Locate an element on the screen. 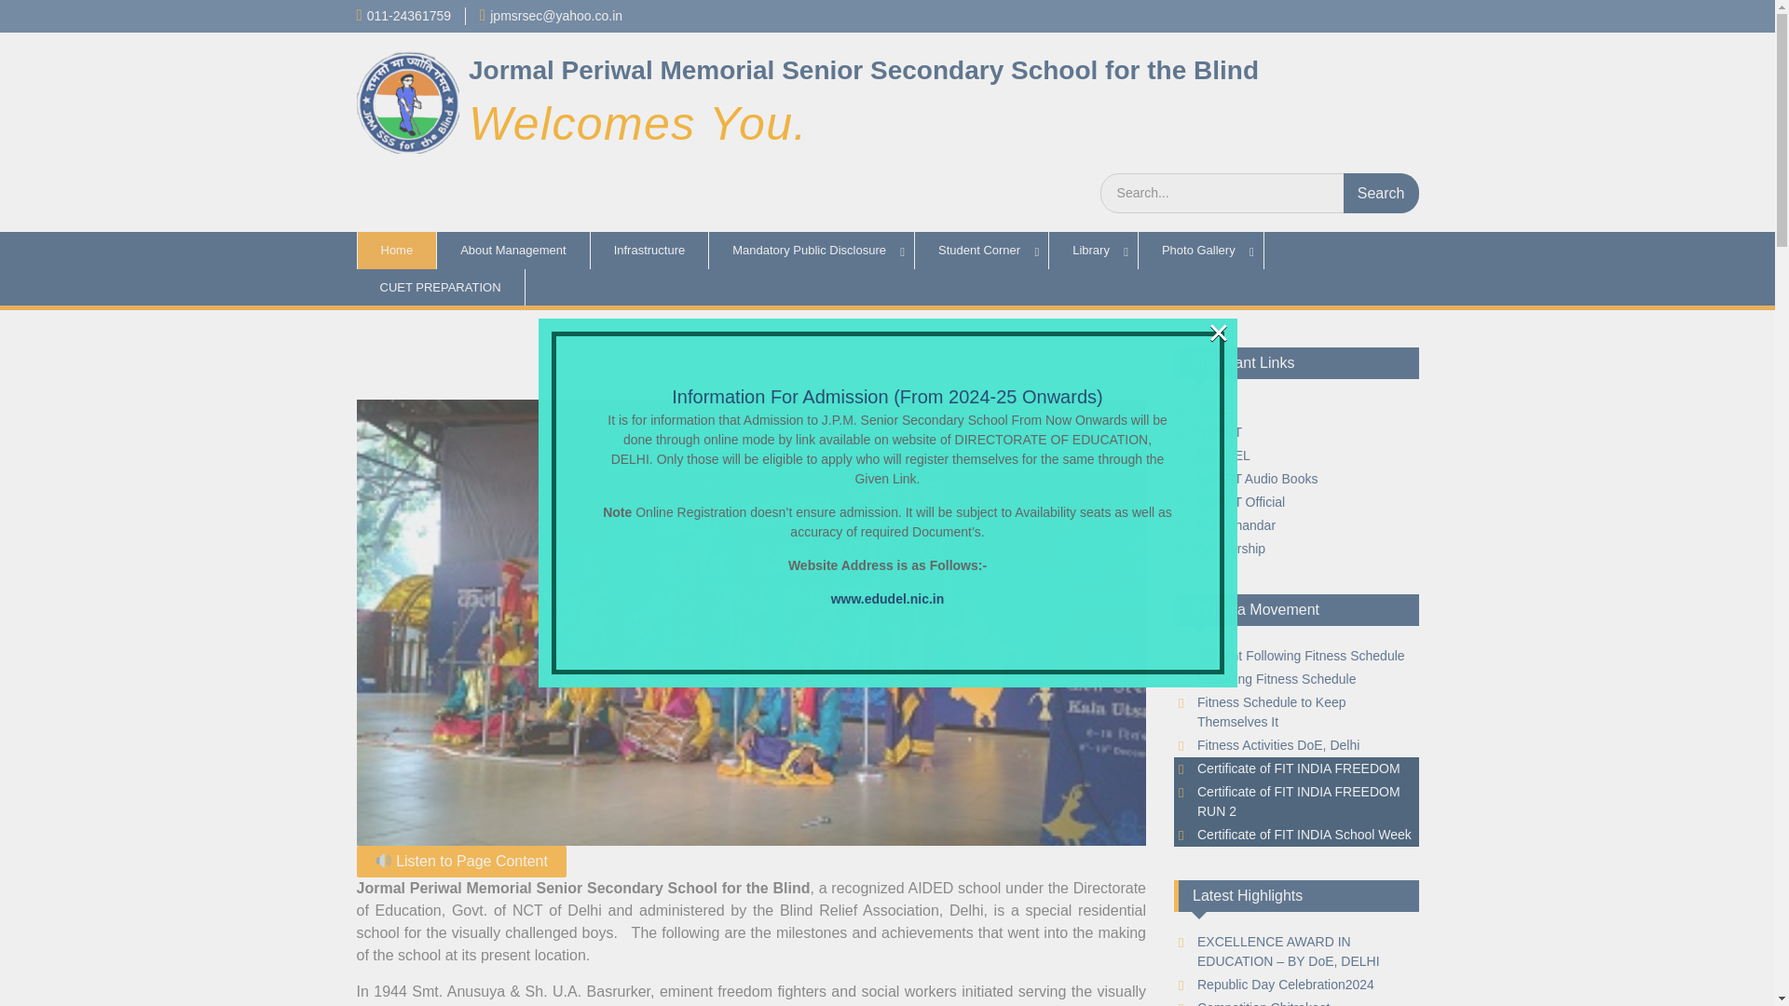 The image size is (1789, 1006). Search is located at coordinates (1381, 192).